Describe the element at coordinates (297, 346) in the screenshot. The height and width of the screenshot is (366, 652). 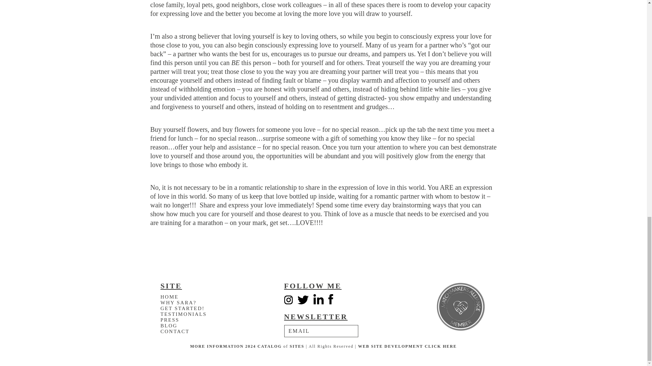
I see `SITES` at that location.